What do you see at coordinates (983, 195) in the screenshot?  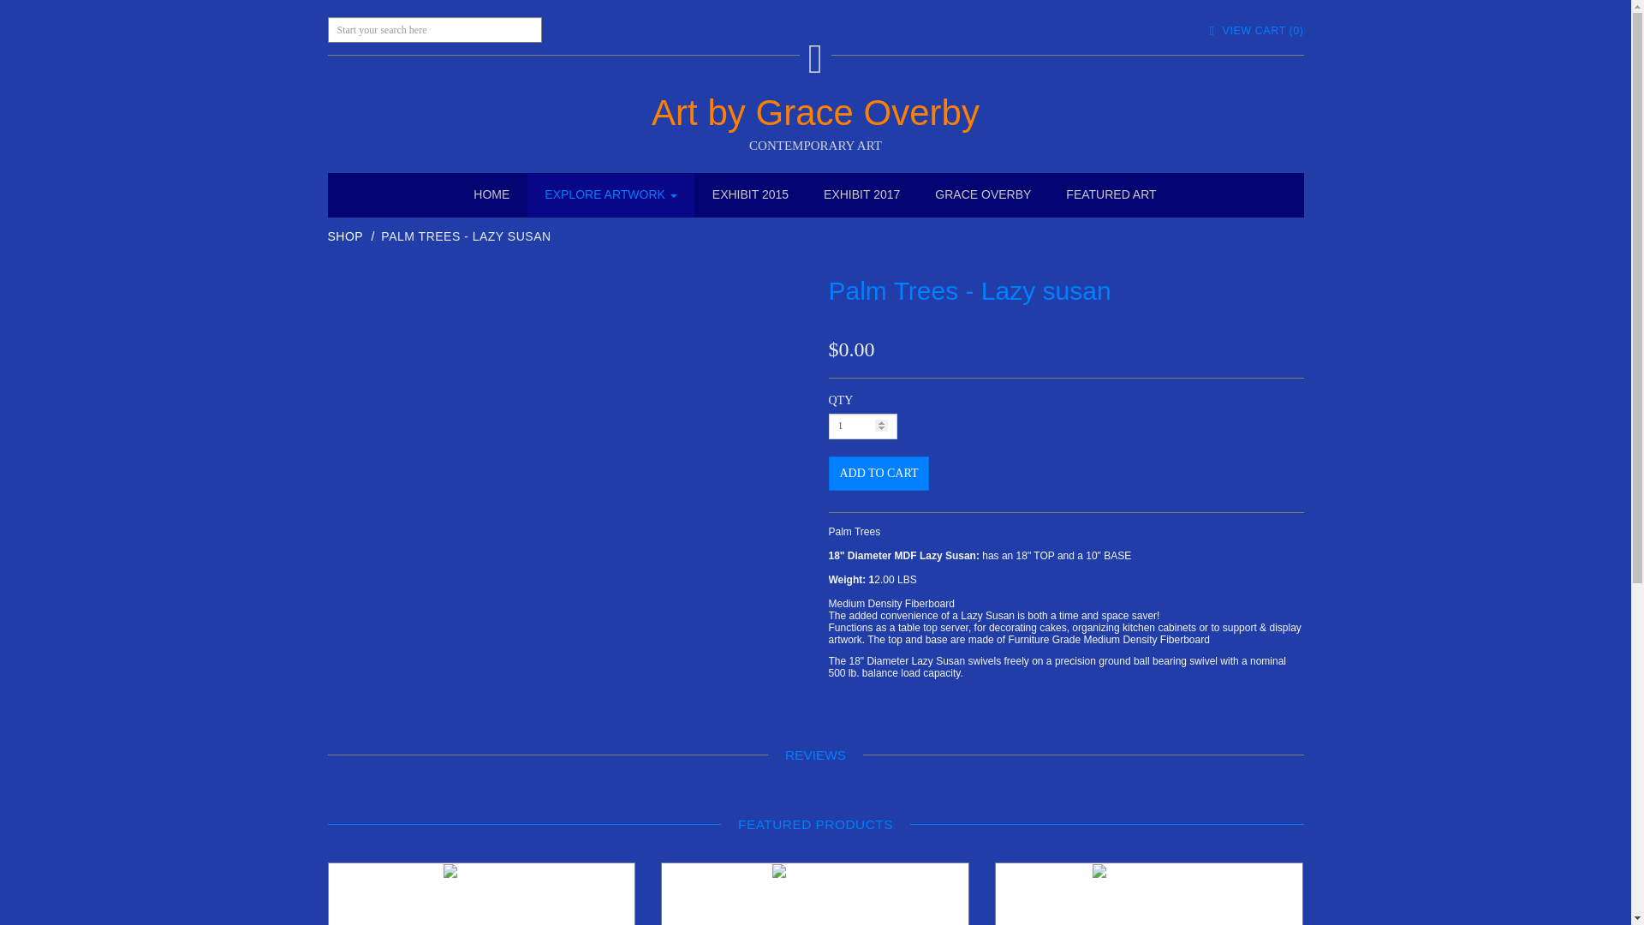 I see `GRACE OVERBY` at bounding box center [983, 195].